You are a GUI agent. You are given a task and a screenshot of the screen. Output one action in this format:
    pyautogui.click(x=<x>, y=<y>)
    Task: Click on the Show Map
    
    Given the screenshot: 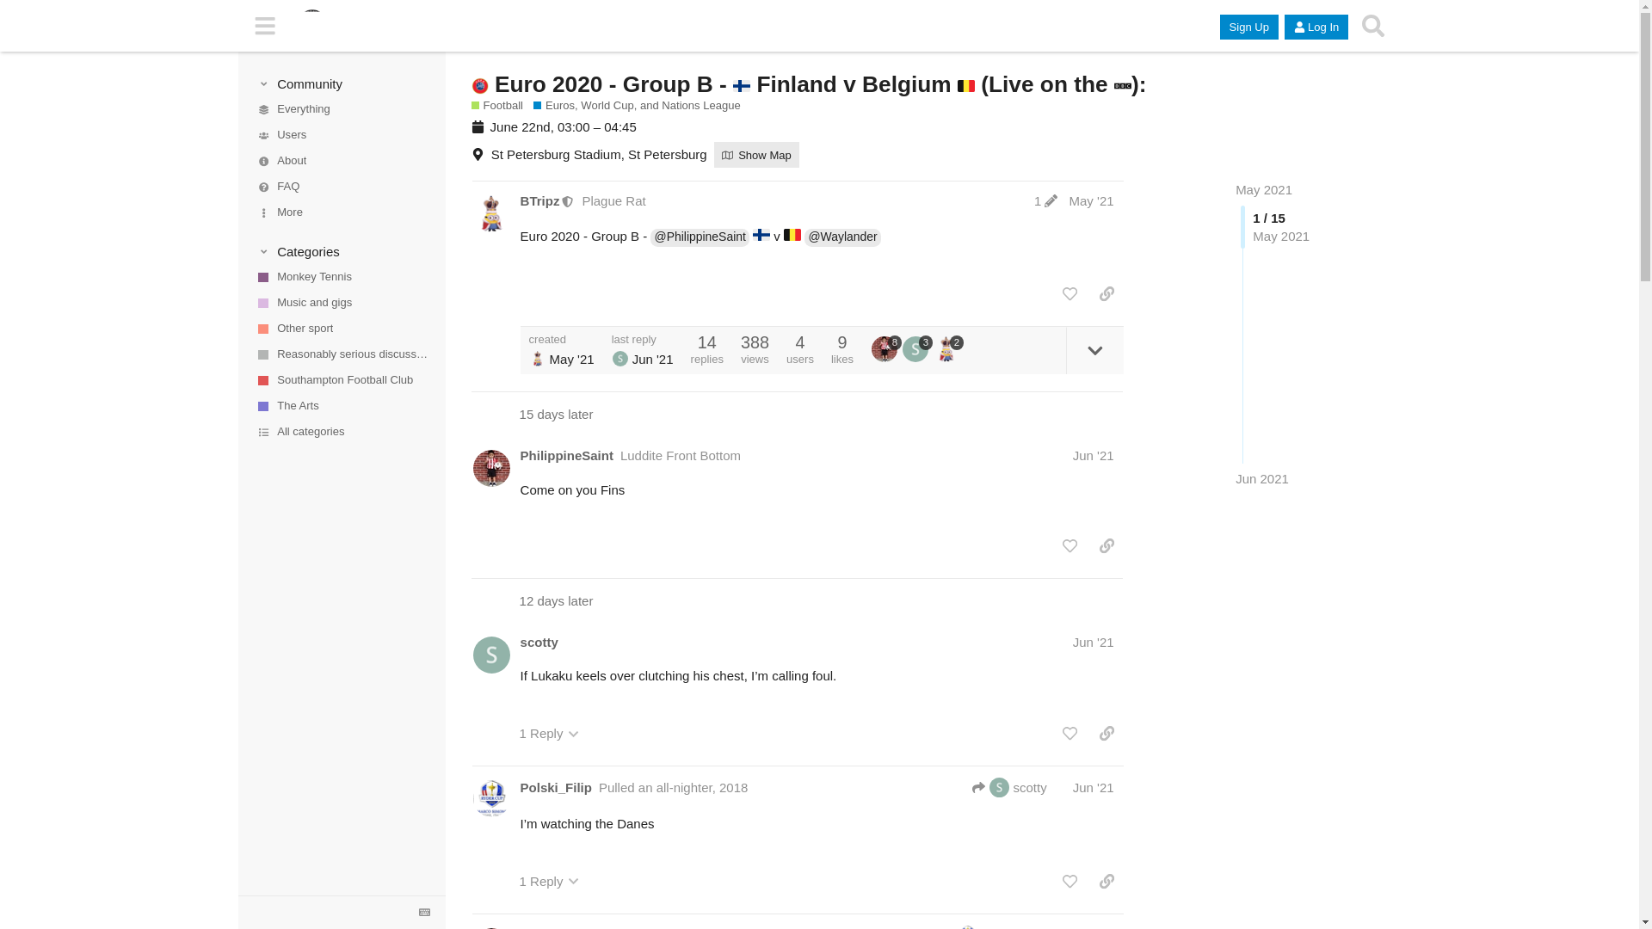 What is the action you would take?
    pyautogui.click(x=756, y=155)
    